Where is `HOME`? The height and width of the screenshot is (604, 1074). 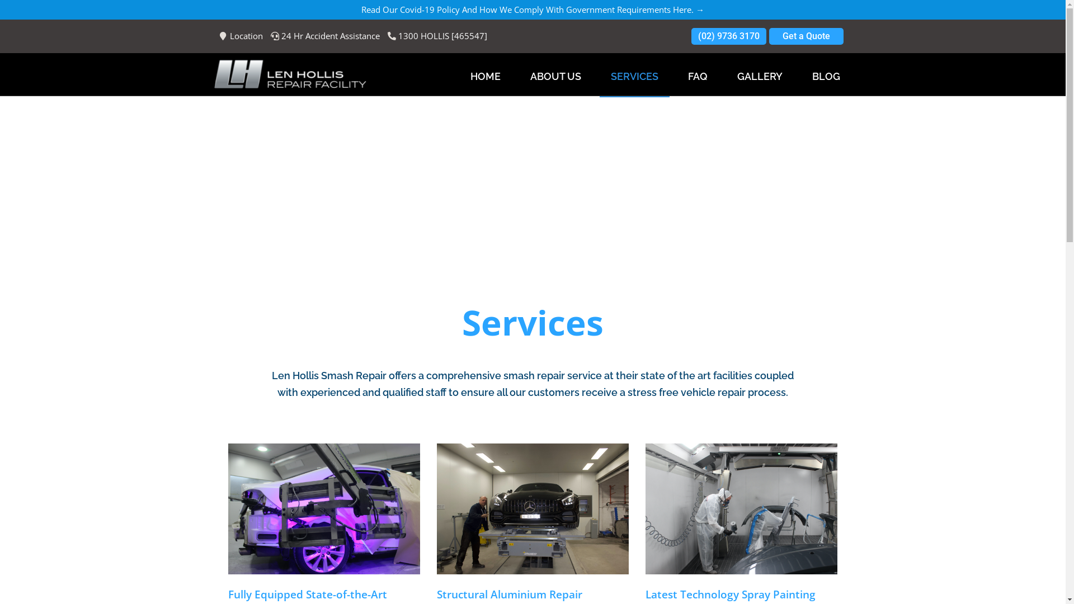 HOME is located at coordinates (486, 77).